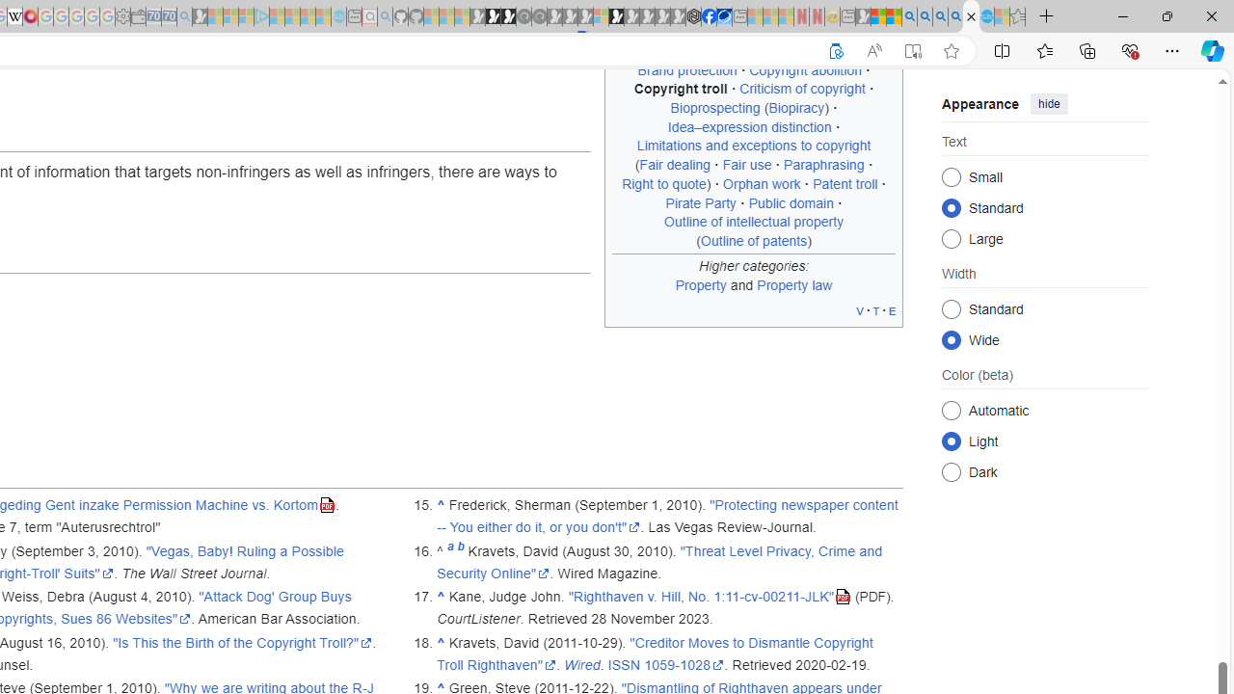 The height and width of the screenshot is (694, 1234). Describe the element at coordinates (1049, 104) in the screenshot. I see `hide` at that location.